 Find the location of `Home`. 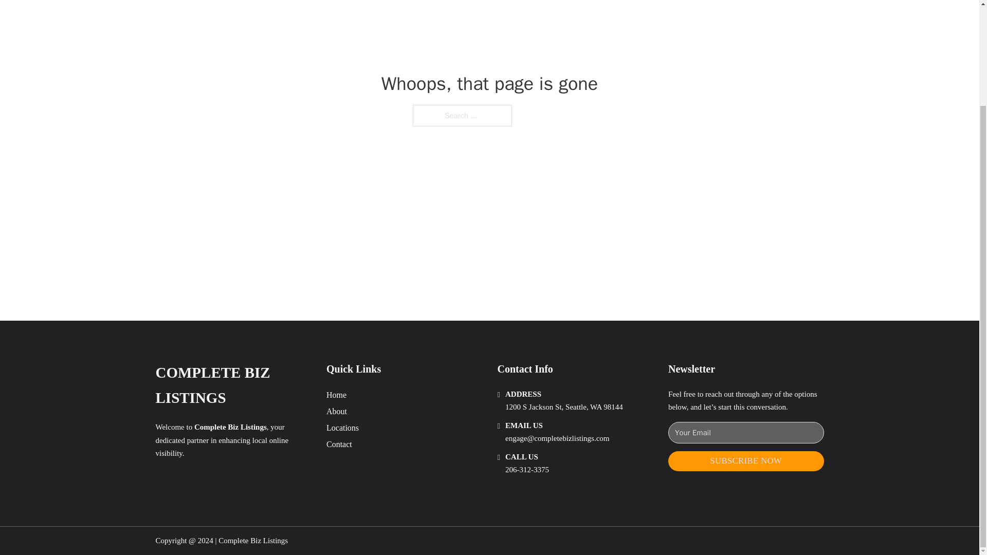

Home is located at coordinates (336, 395).